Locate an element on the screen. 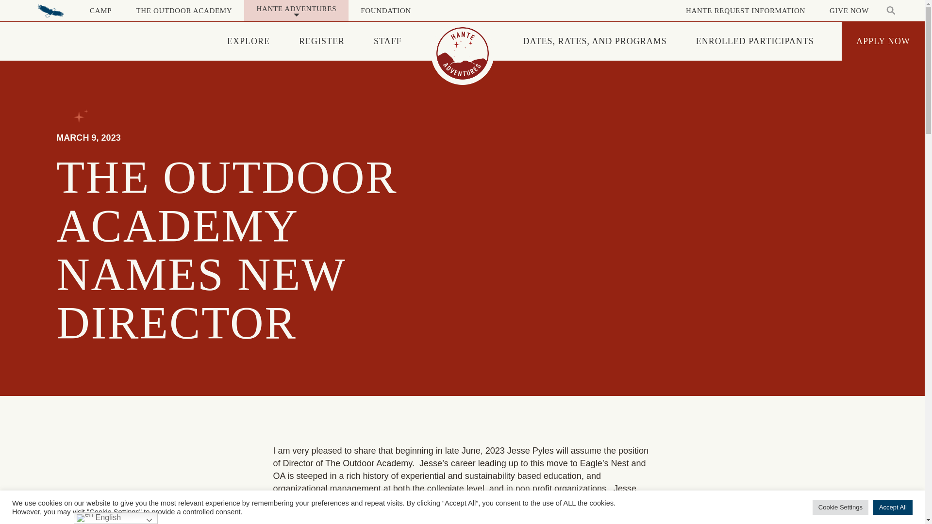 The image size is (932, 524). THE OUTDOOR ACADEMY is located at coordinates (184, 11).